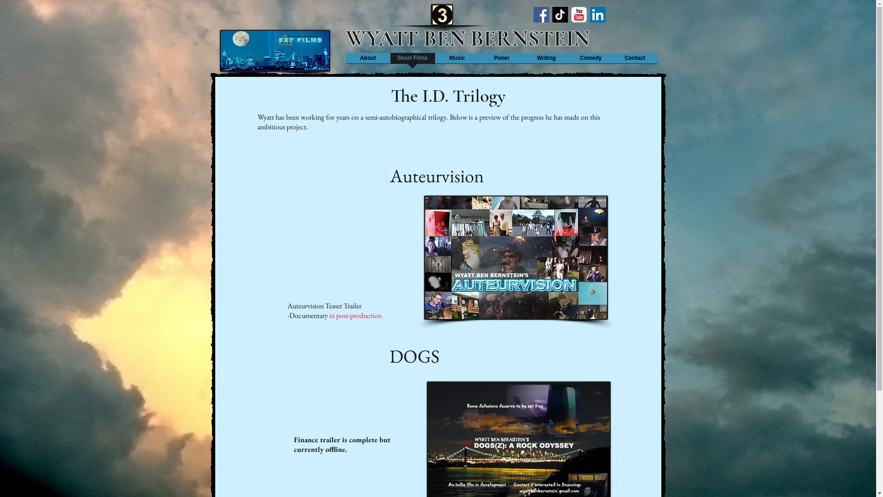 The image size is (883, 497). What do you see at coordinates (546, 61) in the screenshot?
I see `Writing` at bounding box center [546, 61].